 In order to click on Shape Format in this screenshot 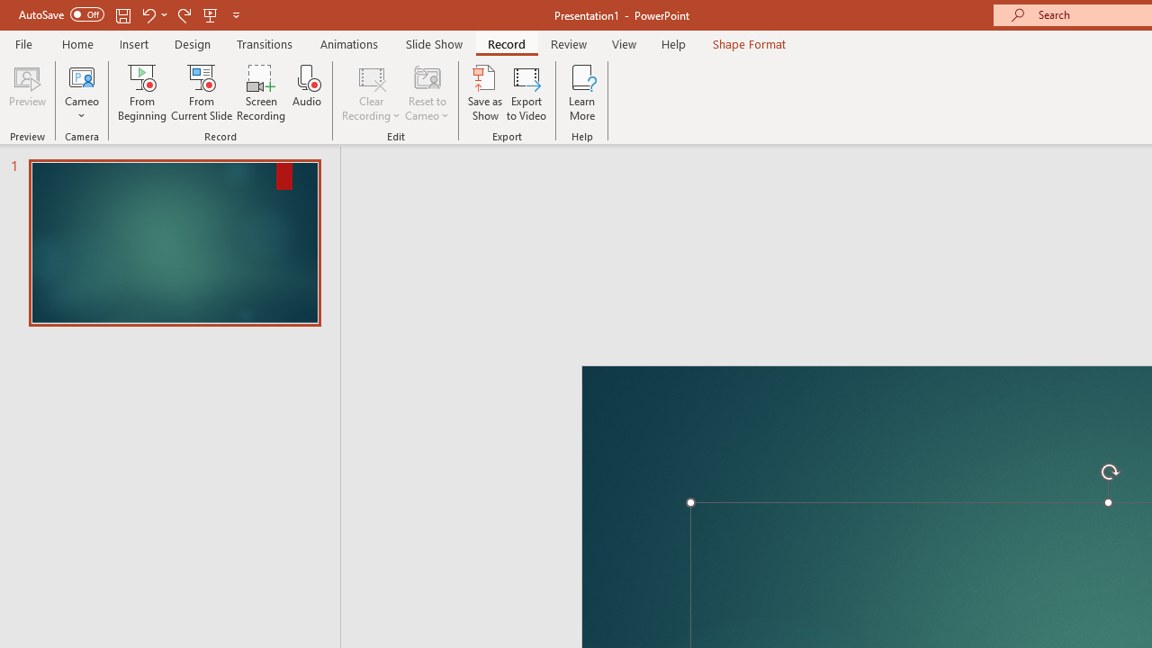, I will do `click(749, 43)`.